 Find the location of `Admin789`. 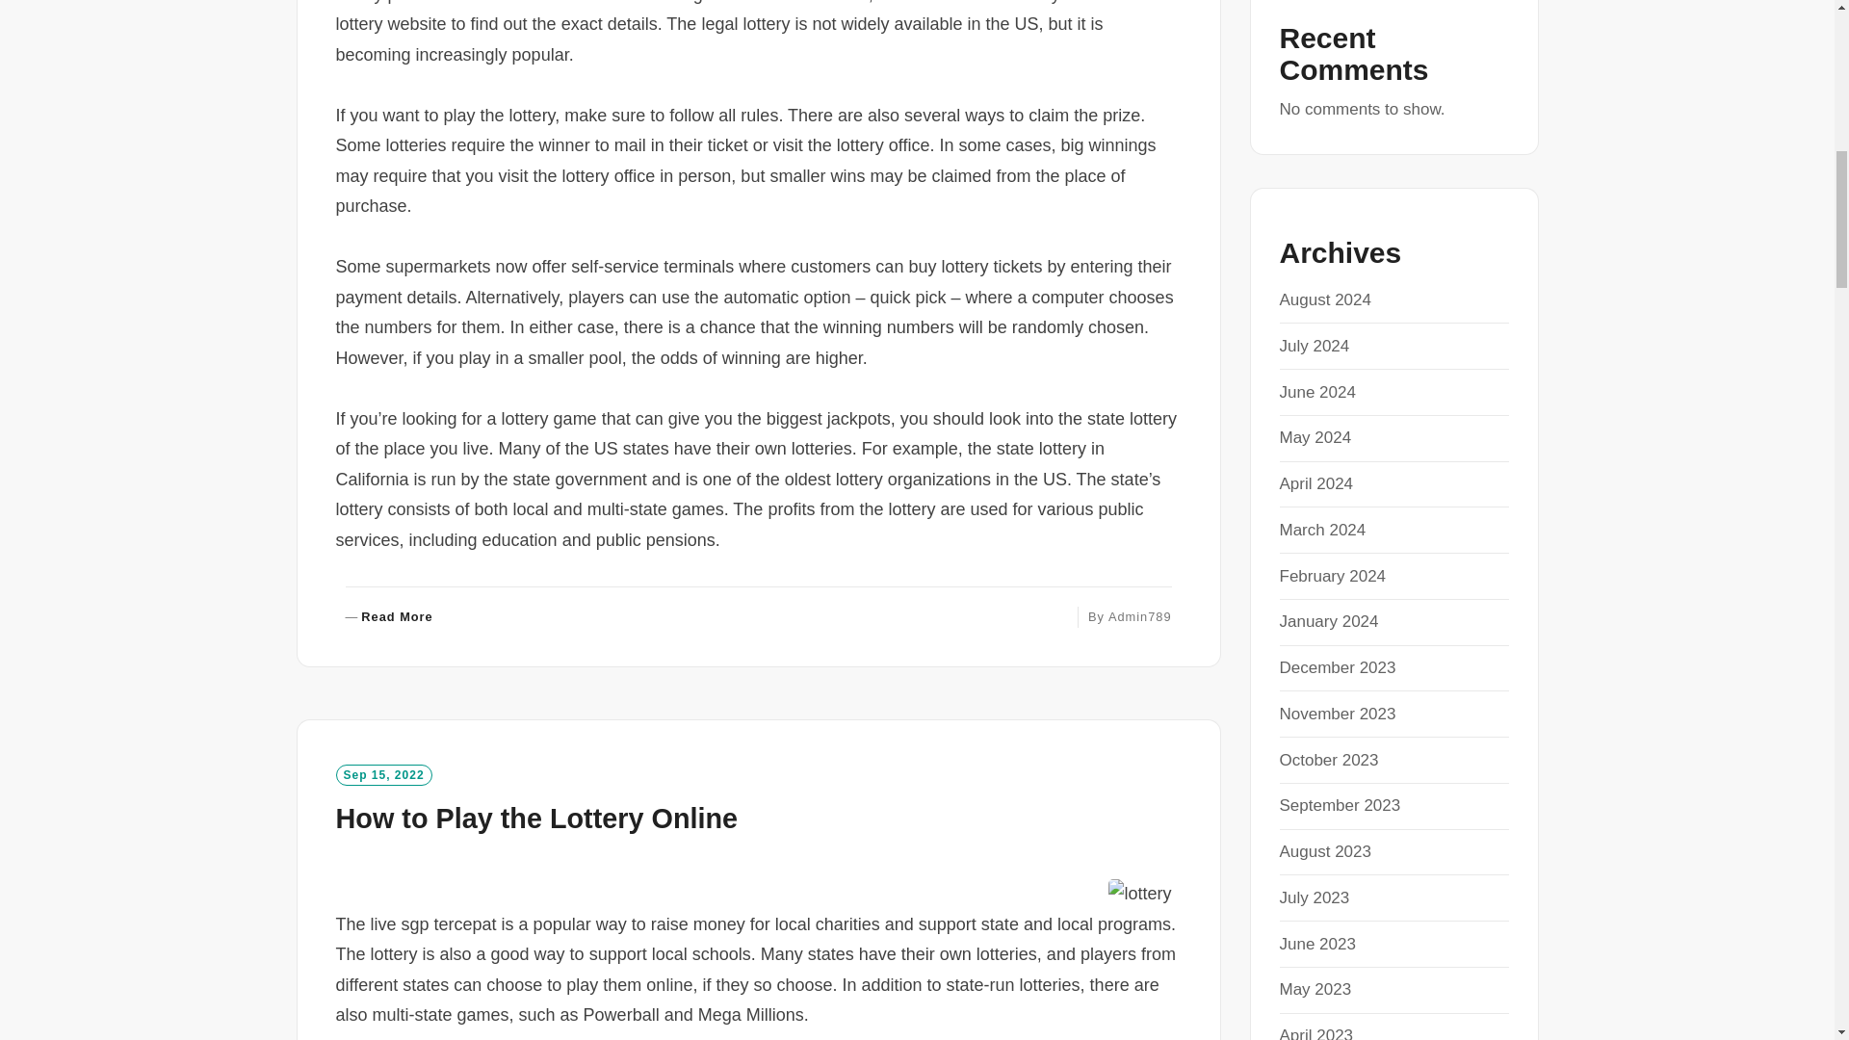

Admin789 is located at coordinates (535, 819).